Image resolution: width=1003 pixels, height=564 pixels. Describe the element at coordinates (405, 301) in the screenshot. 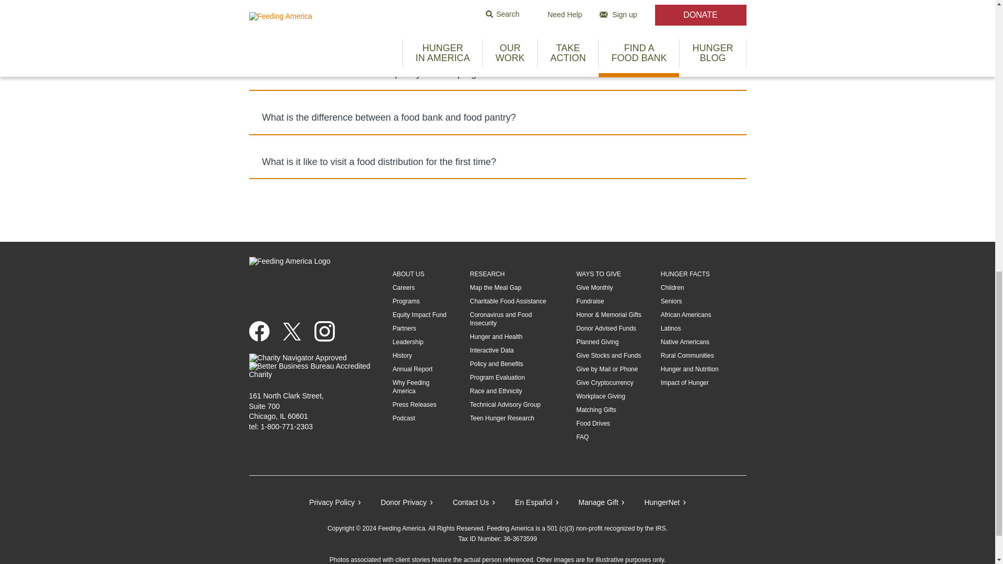

I see `Our Programs` at that location.